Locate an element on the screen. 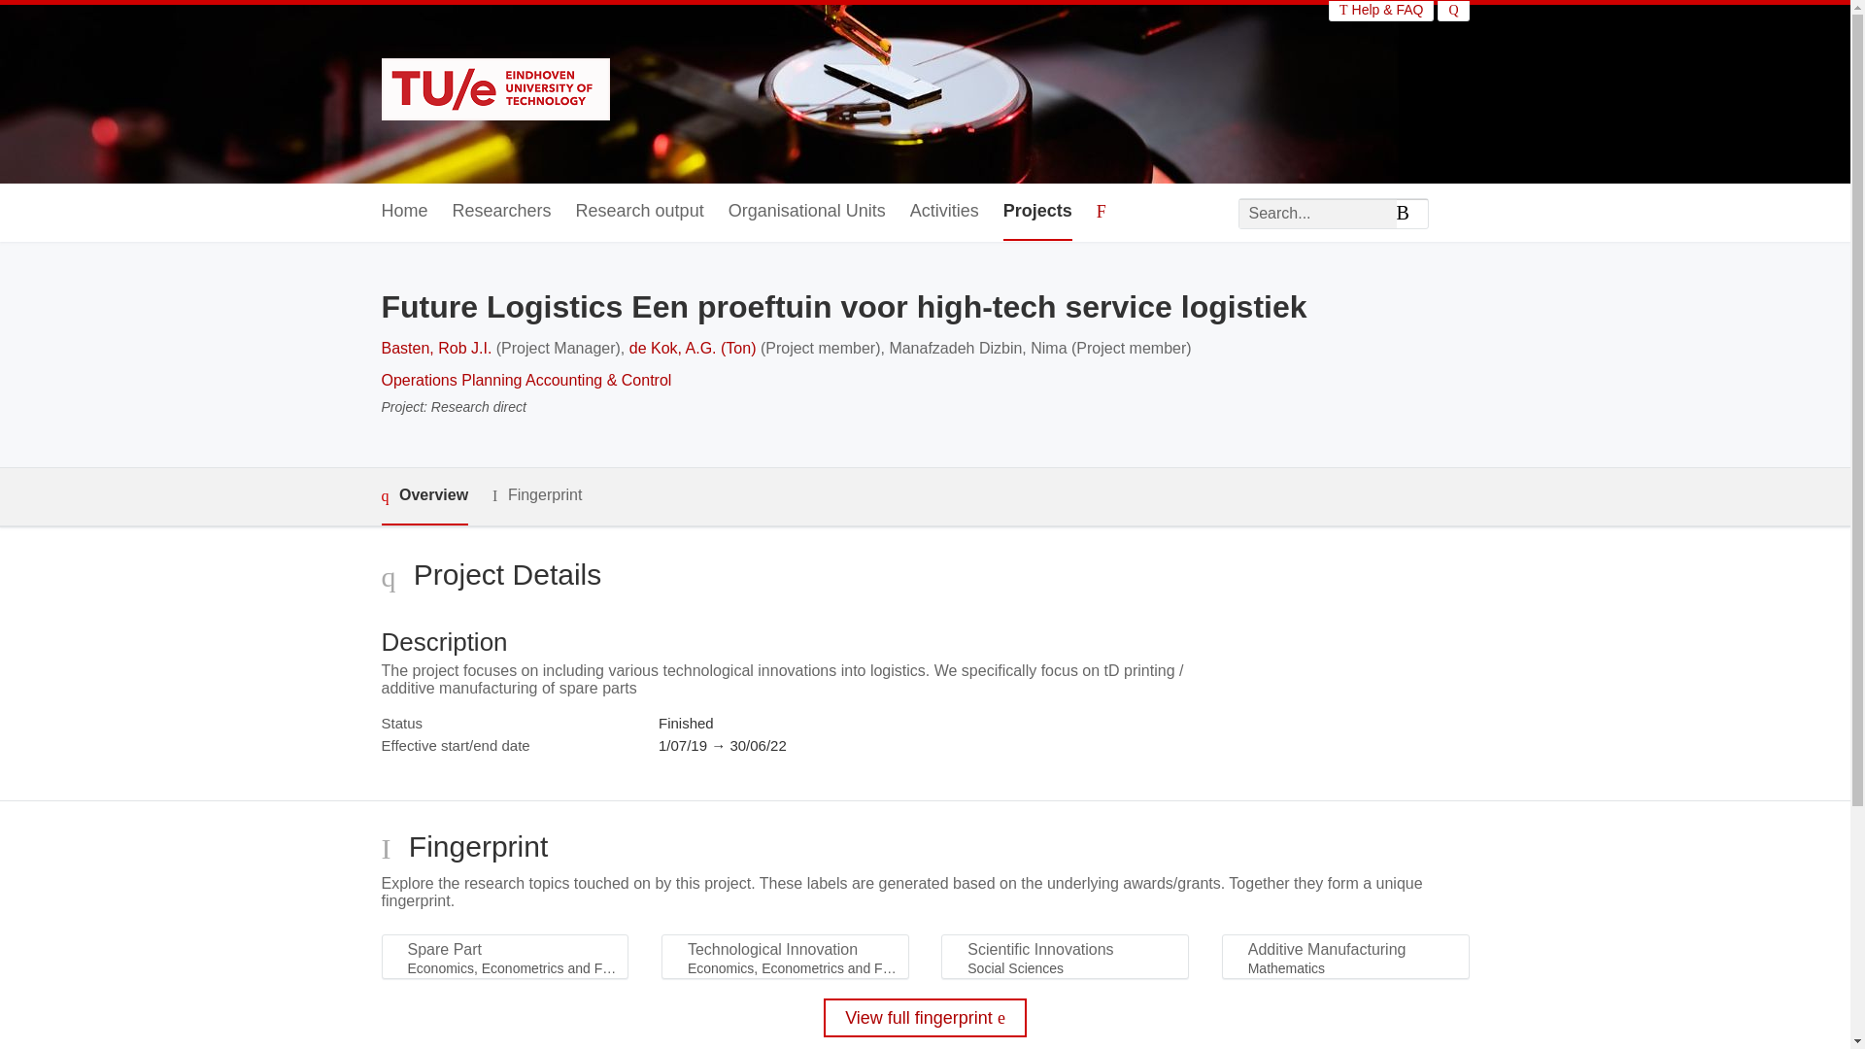 This screenshot has width=1865, height=1049. Organisational Units is located at coordinates (807, 212).